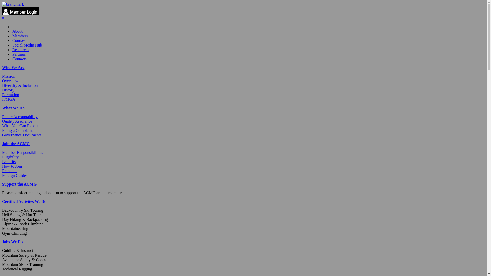  What do you see at coordinates (13, 67) in the screenshot?
I see `Who We Are` at bounding box center [13, 67].